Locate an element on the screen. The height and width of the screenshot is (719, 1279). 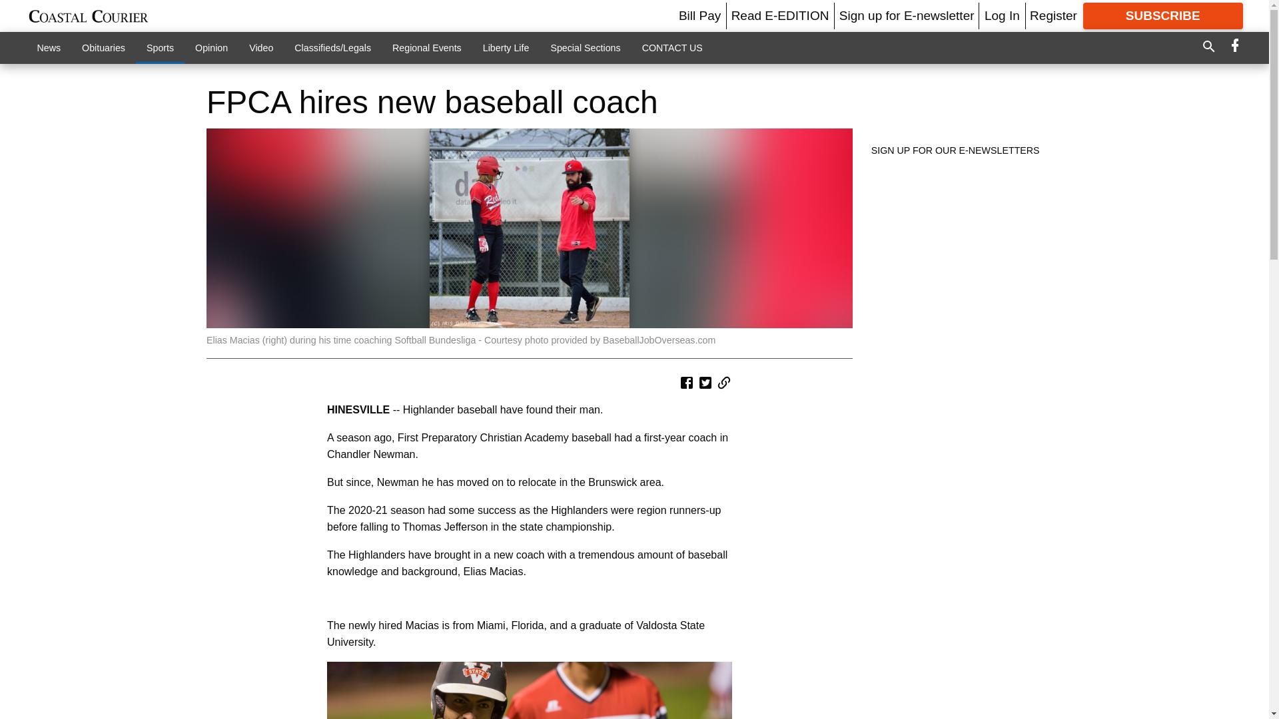
SUBSCRIBE is located at coordinates (1163, 16).